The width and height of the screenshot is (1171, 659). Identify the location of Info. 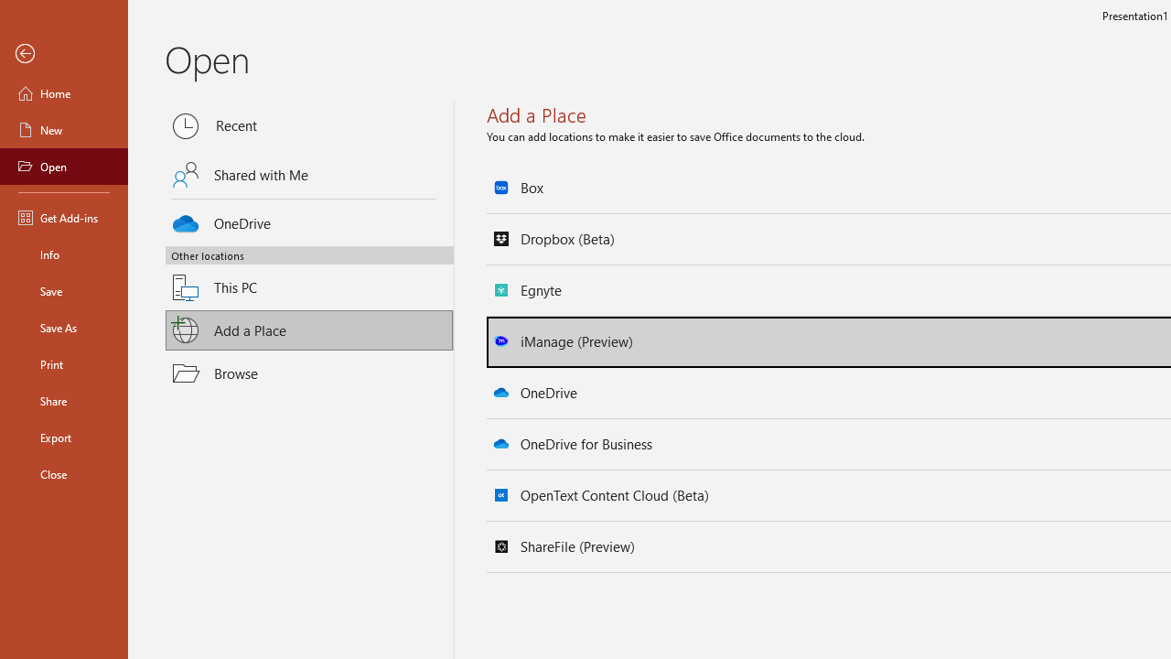
(64, 254).